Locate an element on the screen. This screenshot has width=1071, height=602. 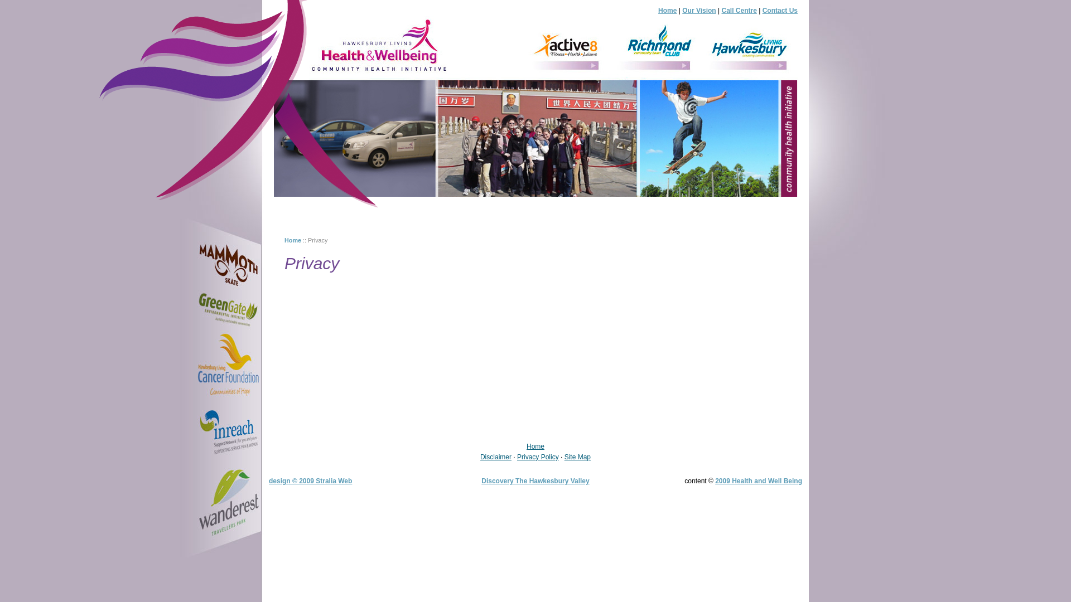
Contact Us is located at coordinates (780, 11).